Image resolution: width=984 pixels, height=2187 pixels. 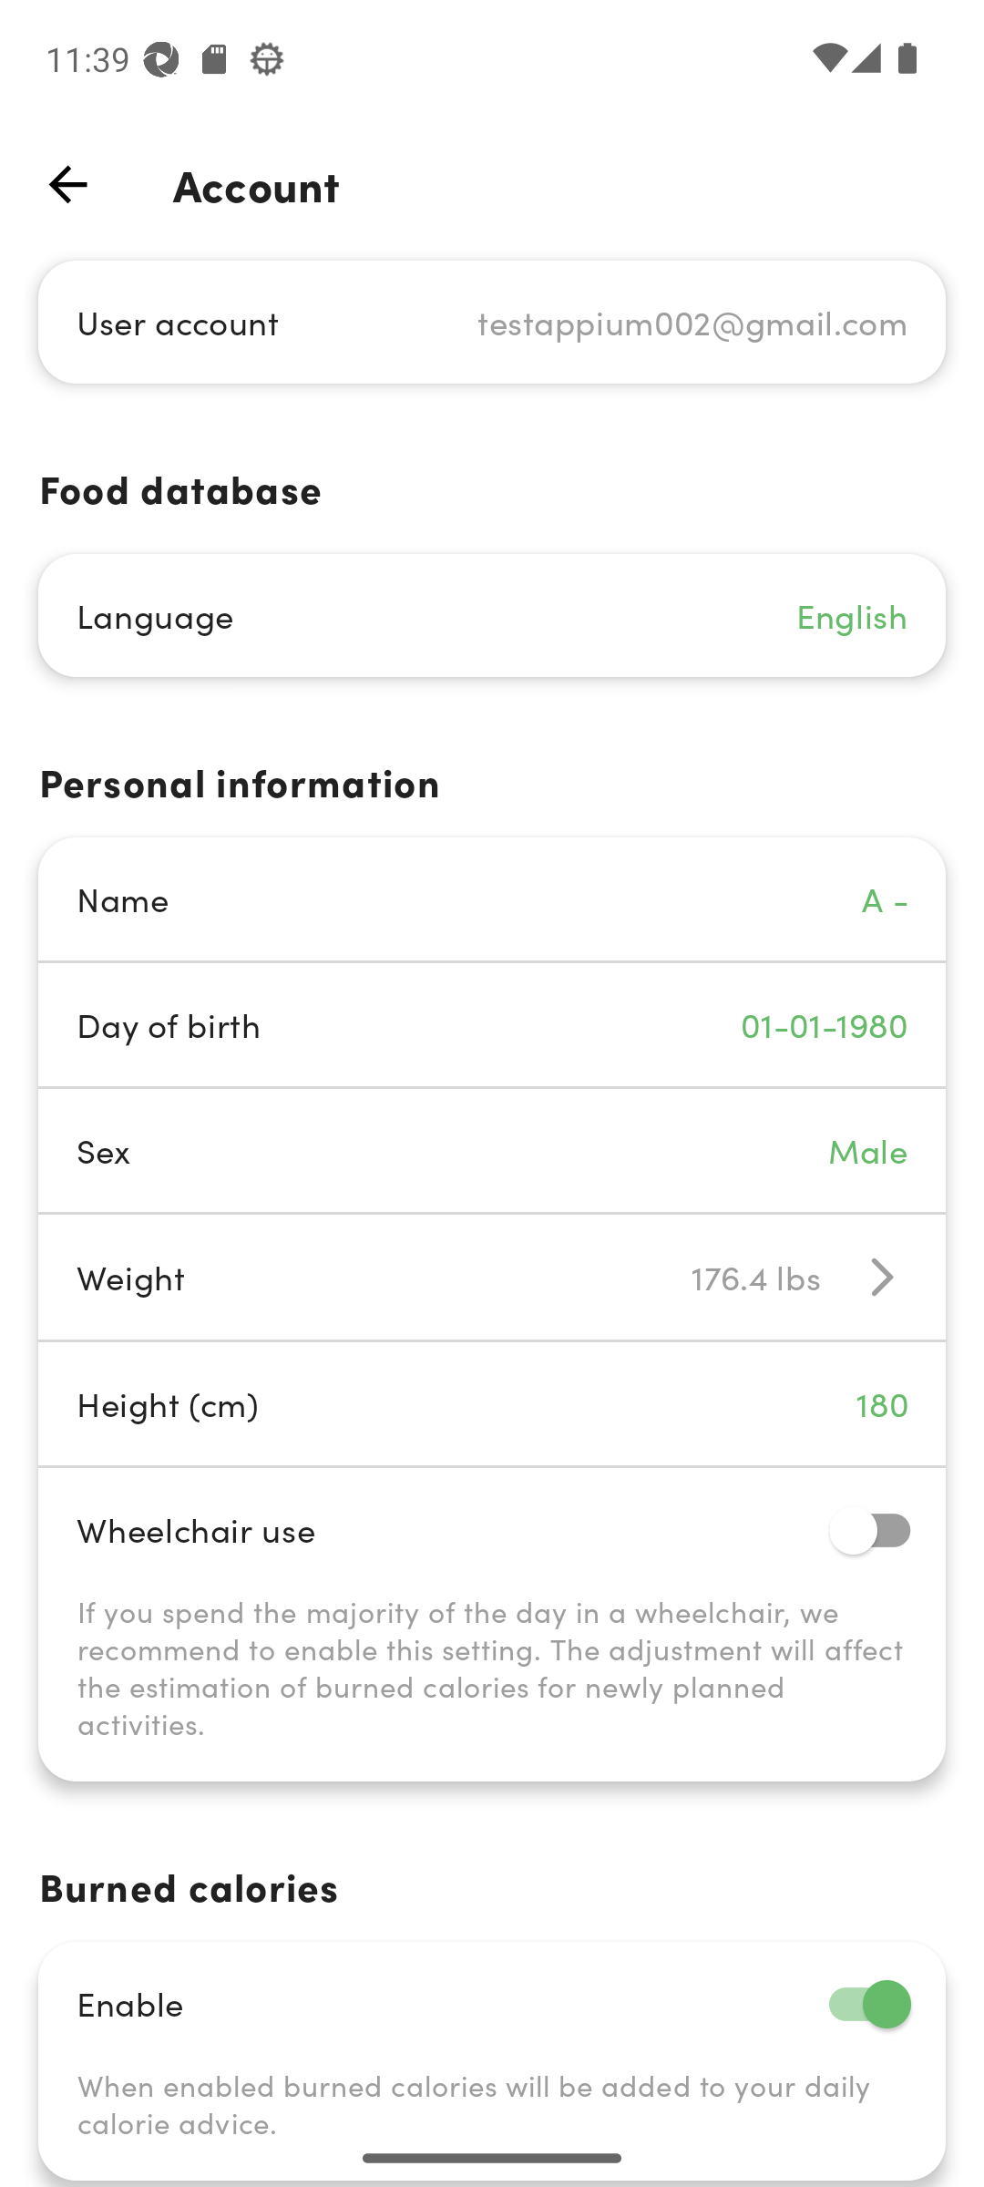 What do you see at coordinates (492, 321) in the screenshot?
I see `User account testappium002@gmail.com` at bounding box center [492, 321].